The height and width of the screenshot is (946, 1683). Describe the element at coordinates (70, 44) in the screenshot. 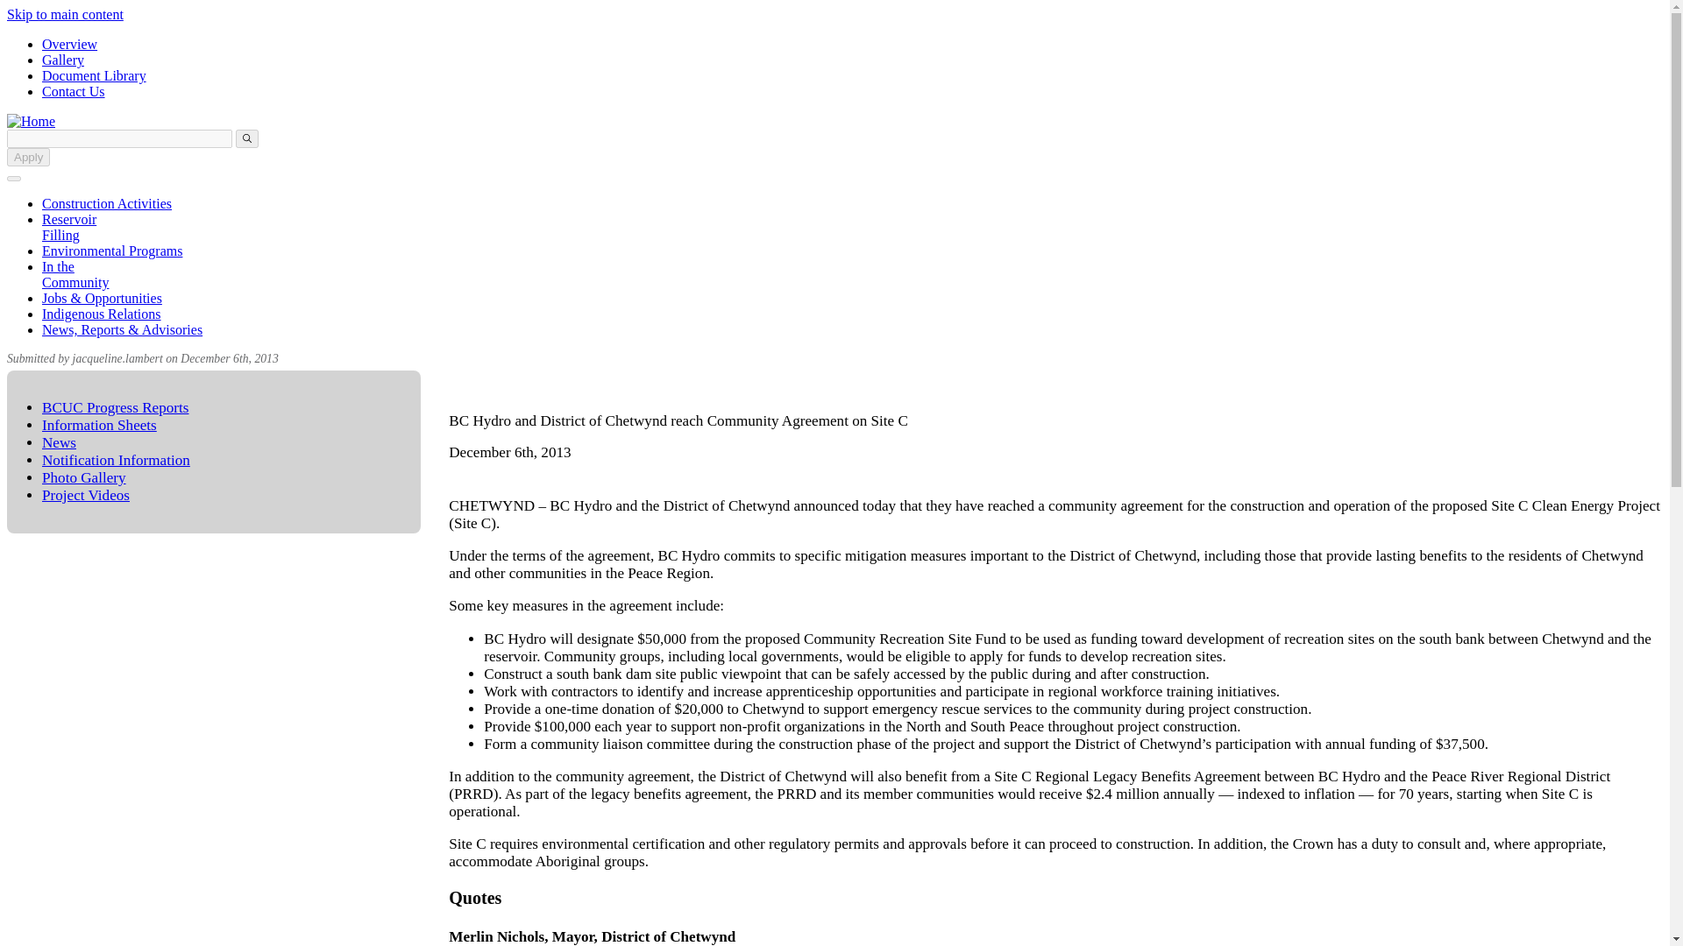

I see `Overview` at that location.